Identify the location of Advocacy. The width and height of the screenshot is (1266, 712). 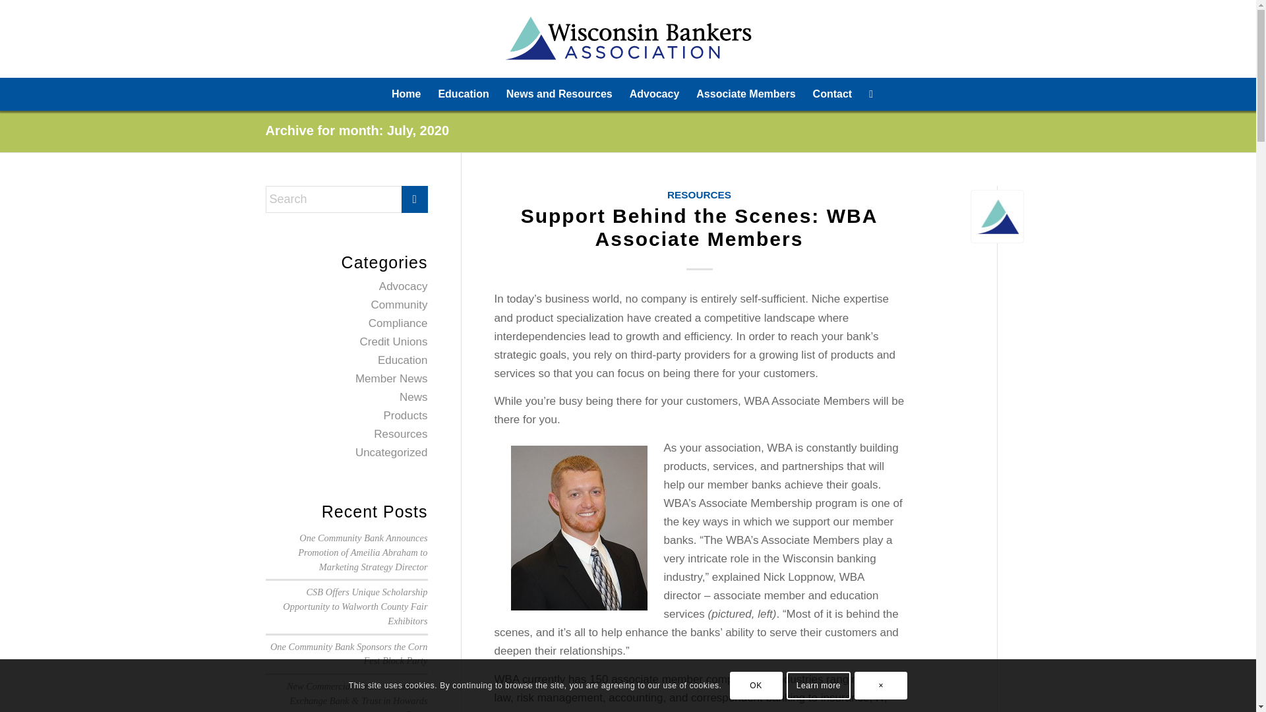
(655, 94).